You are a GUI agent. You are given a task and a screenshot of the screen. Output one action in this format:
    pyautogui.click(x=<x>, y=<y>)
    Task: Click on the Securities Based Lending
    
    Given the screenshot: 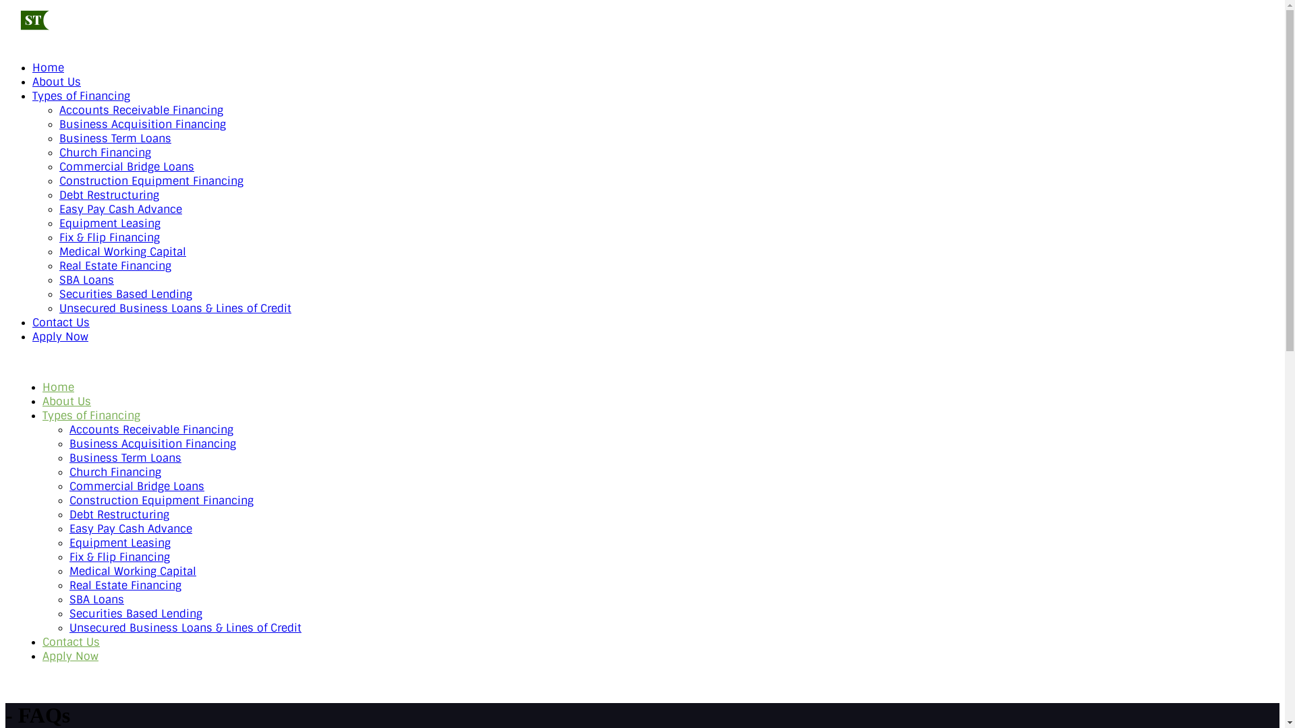 What is the action you would take?
    pyautogui.click(x=136, y=613)
    